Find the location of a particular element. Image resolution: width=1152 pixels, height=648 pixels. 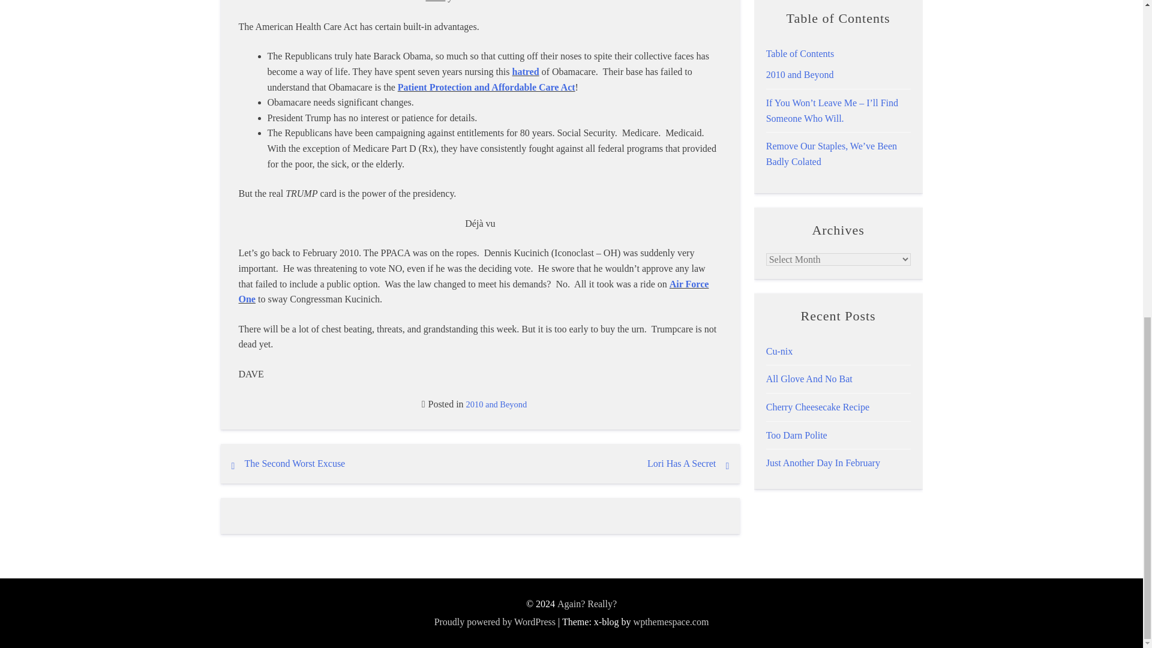

Just Another Day In February is located at coordinates (823, 462).